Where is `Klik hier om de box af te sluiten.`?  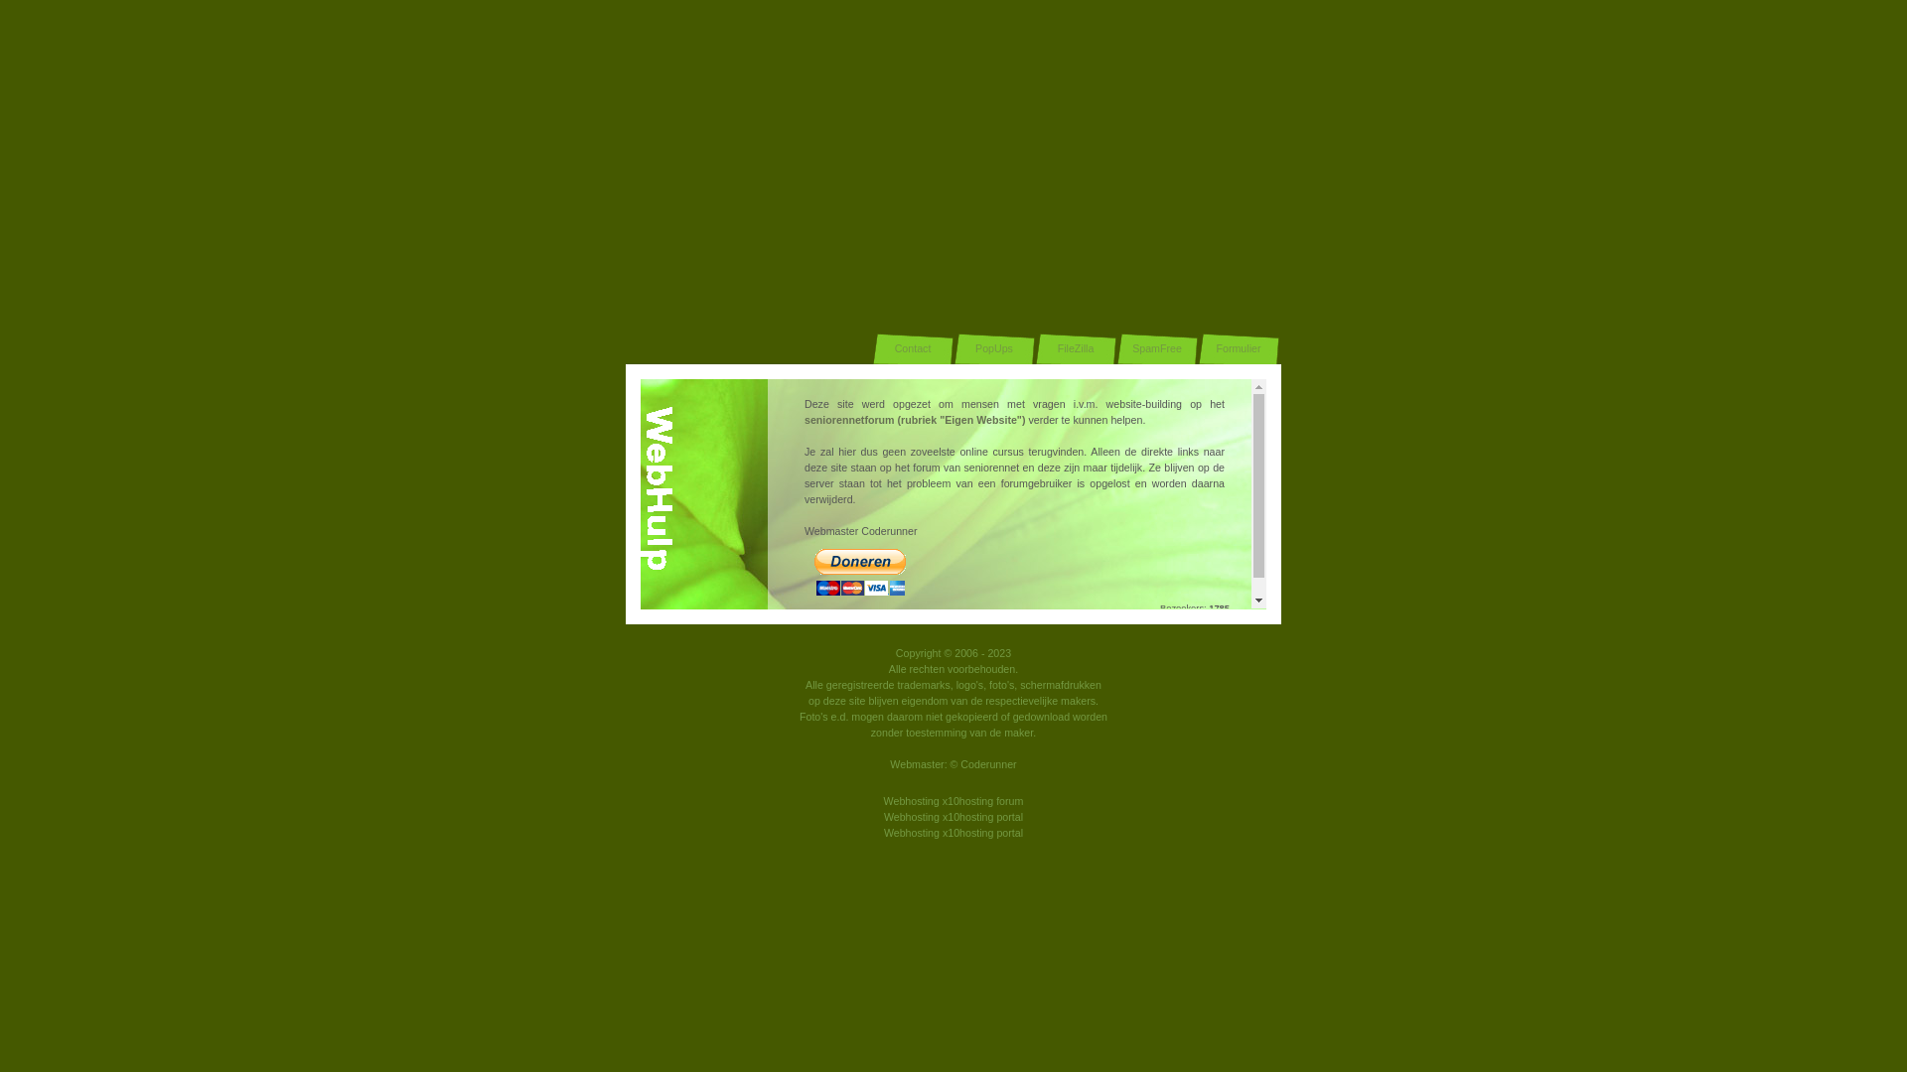 Klik hier om de box af te sluiten. is located at coordinates (953, 681).